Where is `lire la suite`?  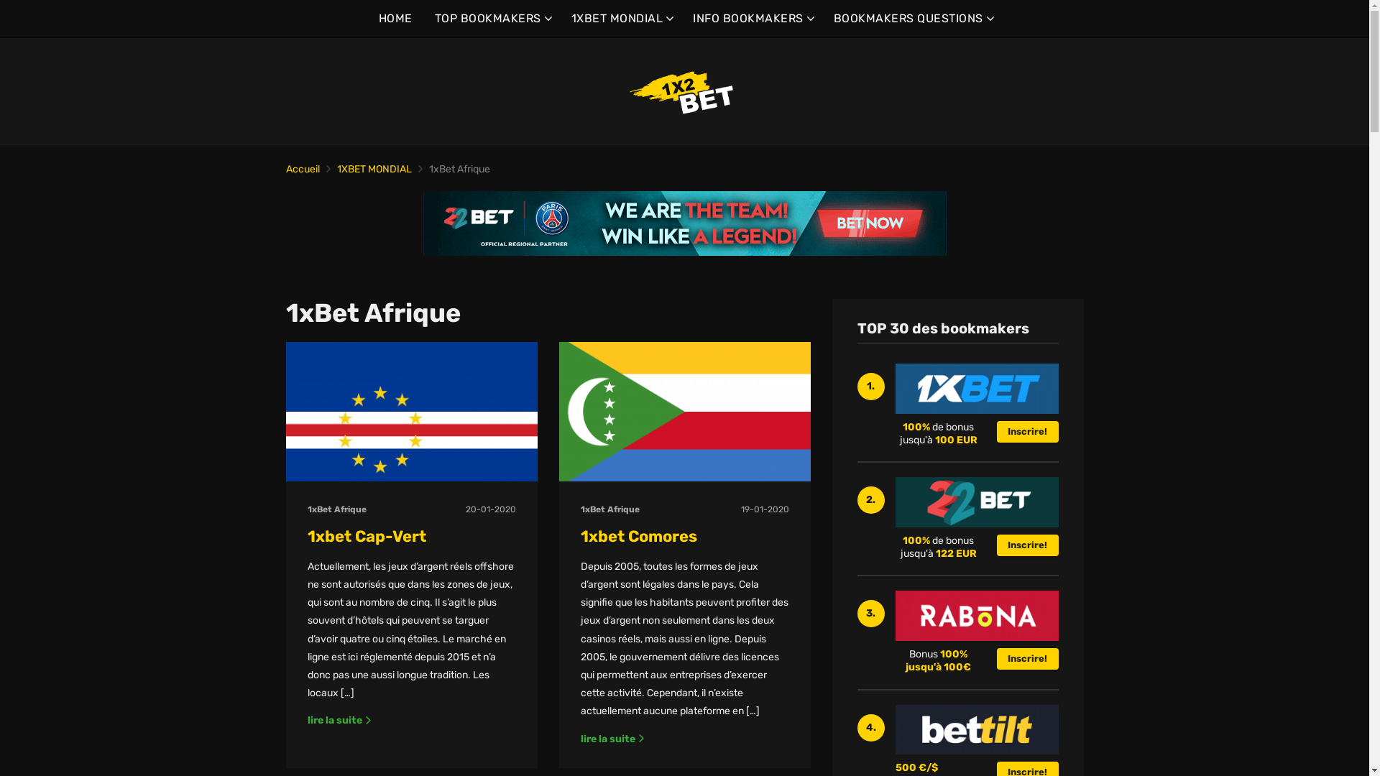 lire la suite is located at coordinates (340, 720).